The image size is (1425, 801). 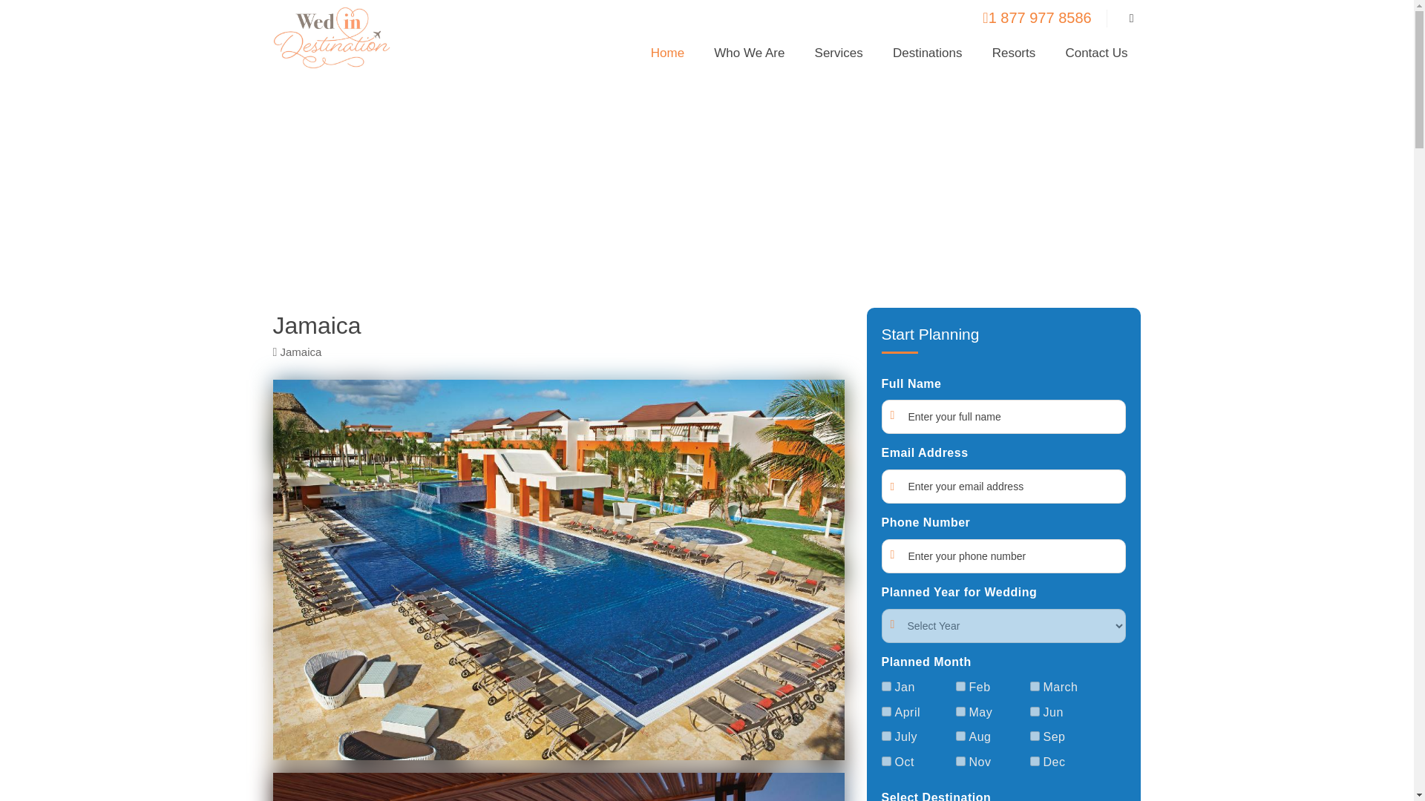 What do you see at coordinates (1095, 58) in the screenshot?
I see `Contact Us` at bounding box center [1095, 58].